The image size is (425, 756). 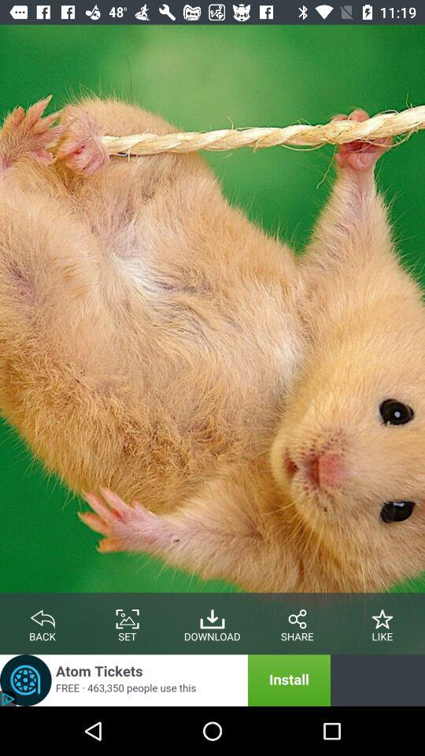 I want to click on close advertisement, so click(x=165, y=680).